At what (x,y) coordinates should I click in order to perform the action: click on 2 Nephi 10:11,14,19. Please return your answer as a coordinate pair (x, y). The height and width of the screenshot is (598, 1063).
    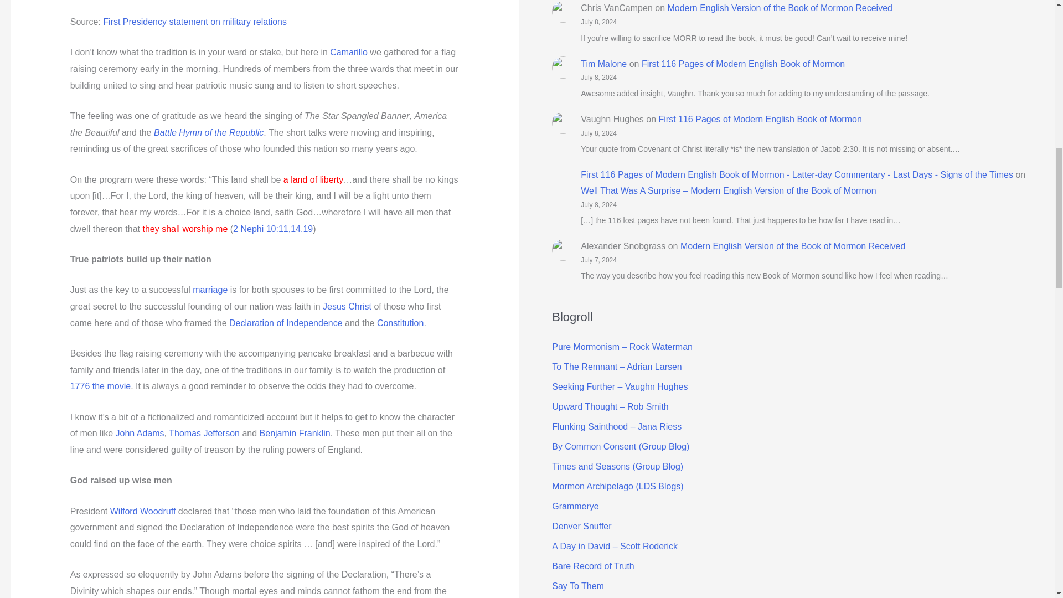
    Looking at the image, I should click on (272, 229).